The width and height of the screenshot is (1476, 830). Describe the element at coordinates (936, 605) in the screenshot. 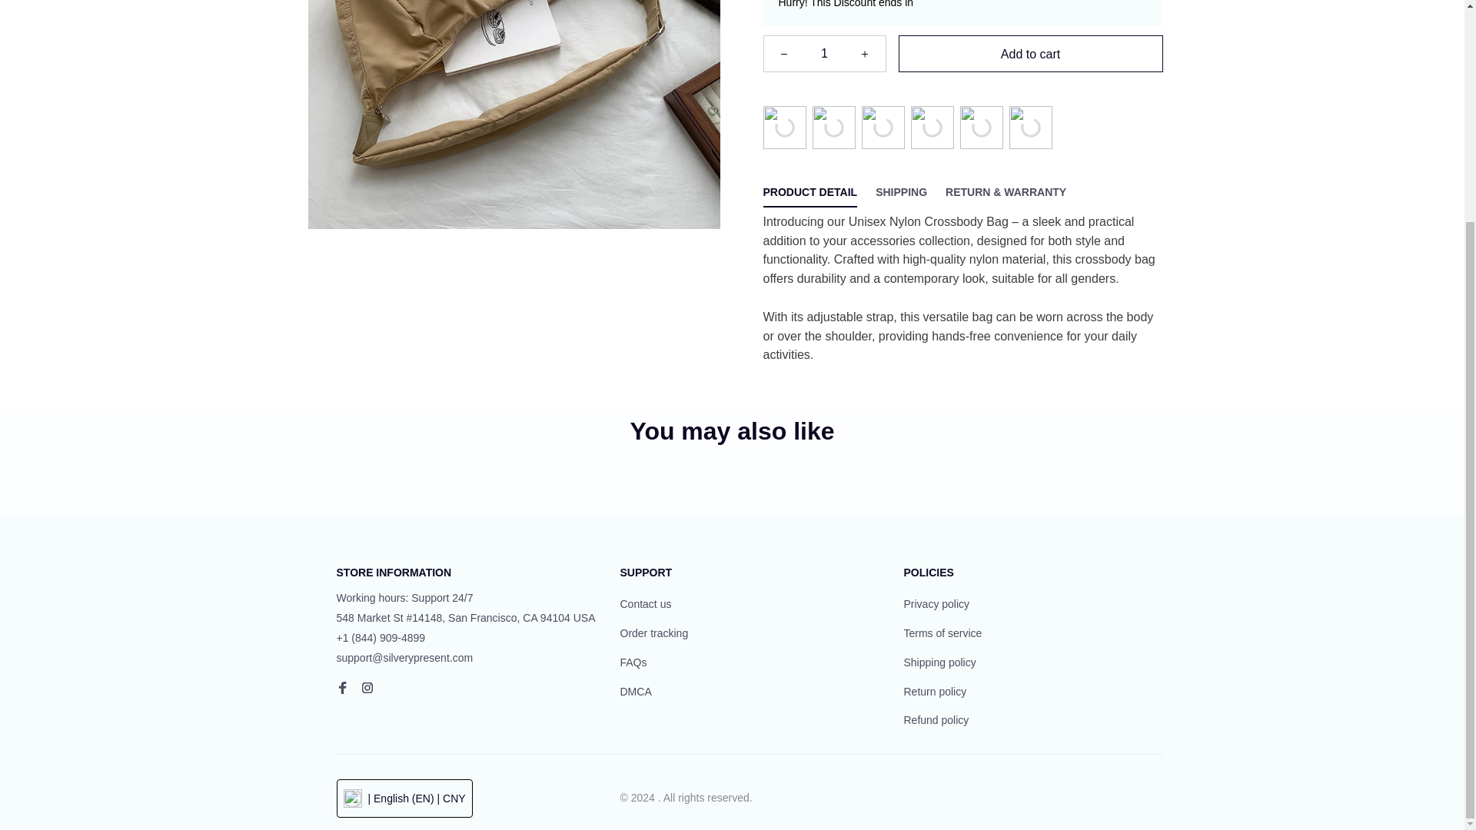

I see `Privacy policy` at that location.